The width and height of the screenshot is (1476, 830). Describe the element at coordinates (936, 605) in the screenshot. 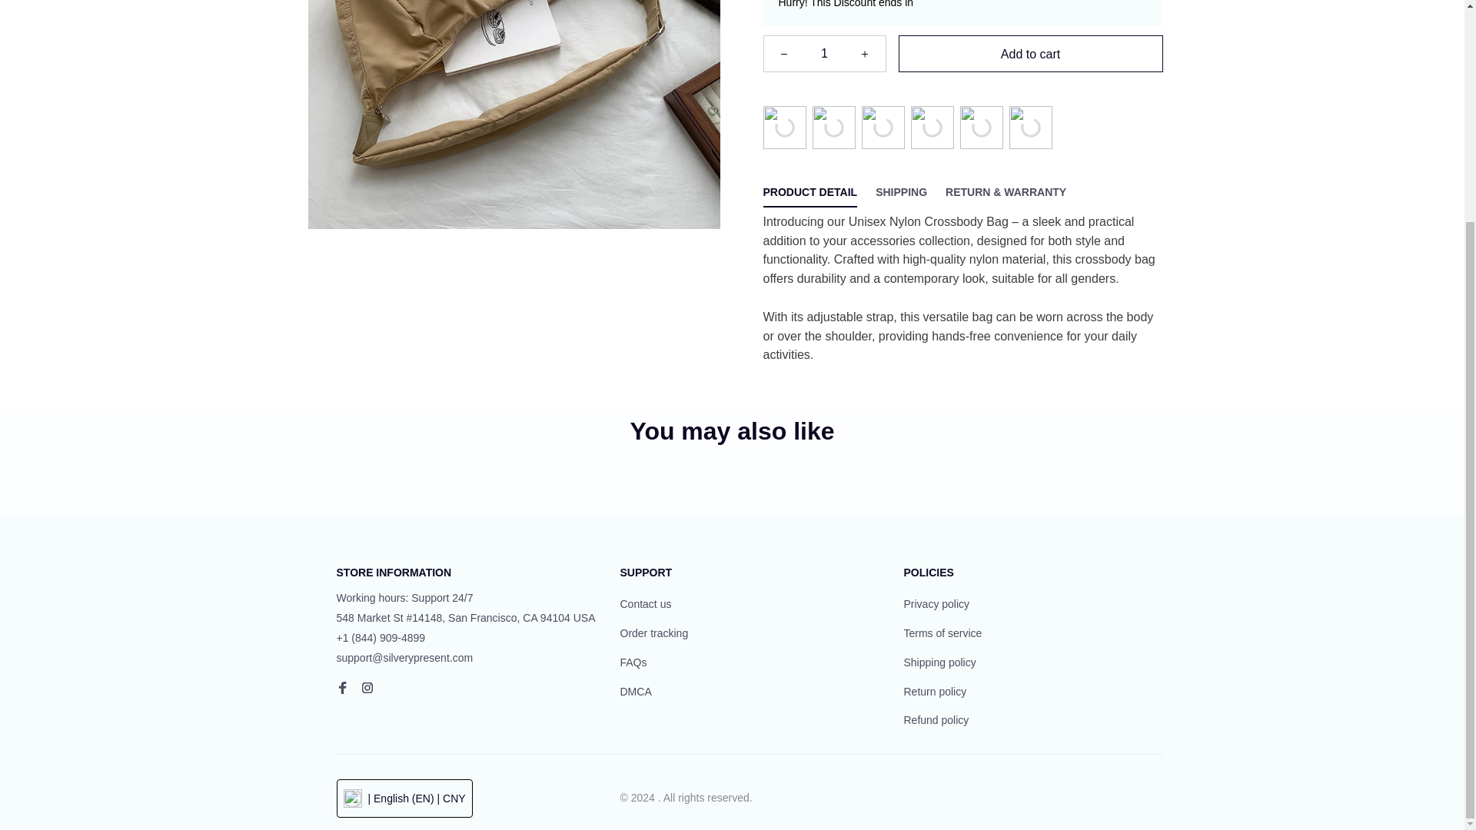

I see `Privacy policy` at that location.